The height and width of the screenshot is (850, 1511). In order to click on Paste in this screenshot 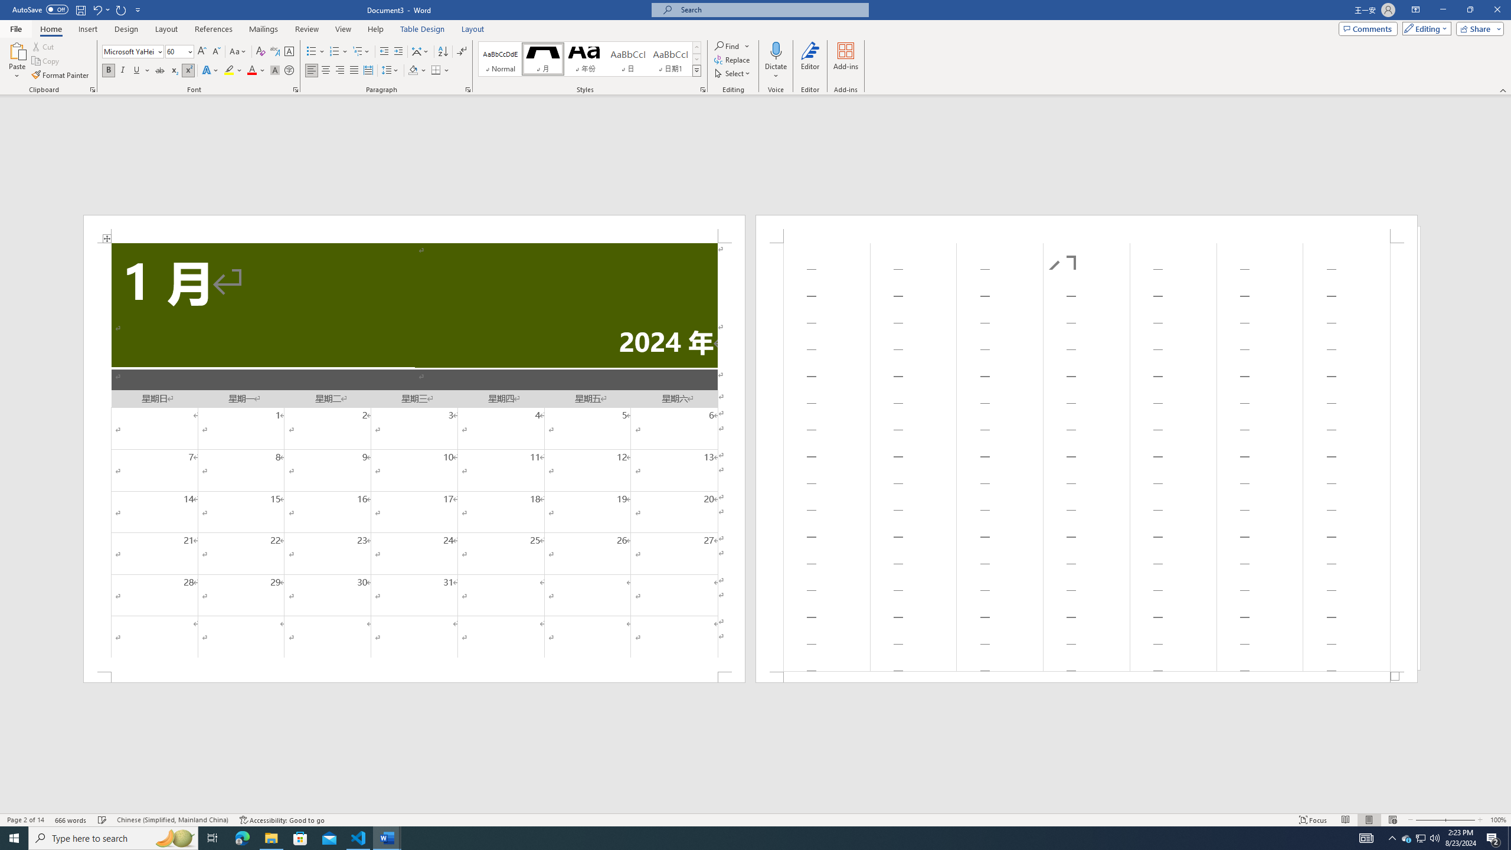, I will do `click(17, 50)`.